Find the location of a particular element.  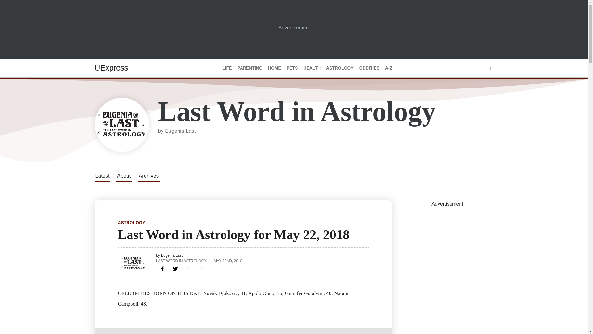

HEALTH is located at coordinates (312, 68).